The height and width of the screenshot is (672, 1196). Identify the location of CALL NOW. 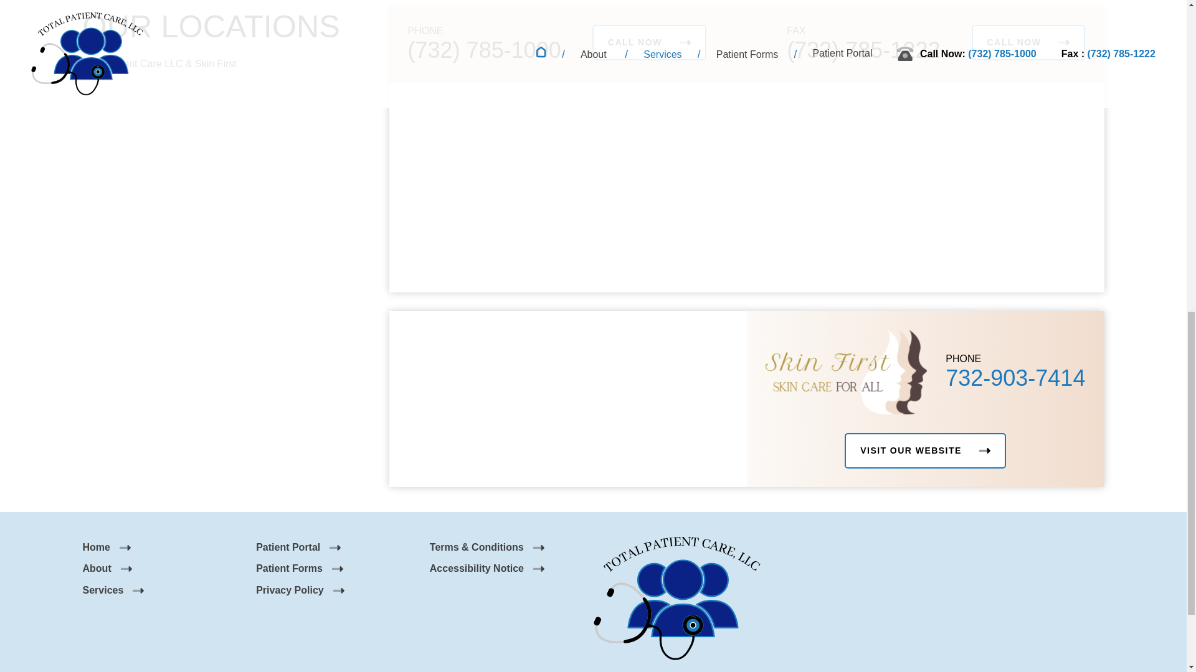
(1028, 42).